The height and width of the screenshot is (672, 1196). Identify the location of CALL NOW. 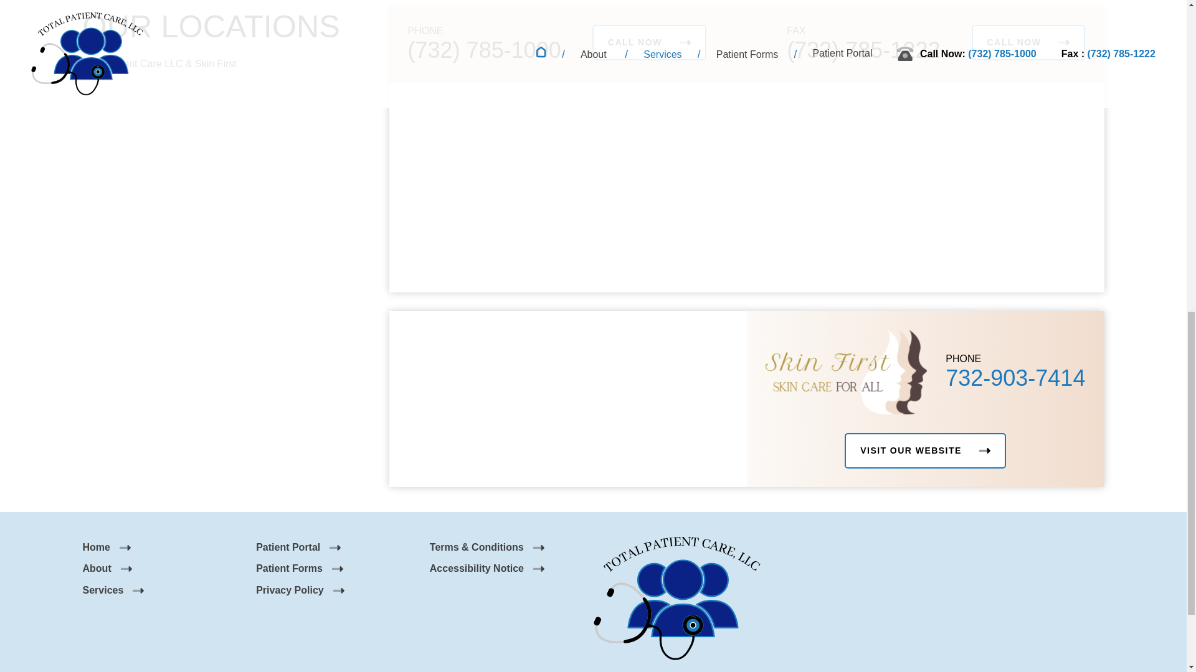
(1028, 42).